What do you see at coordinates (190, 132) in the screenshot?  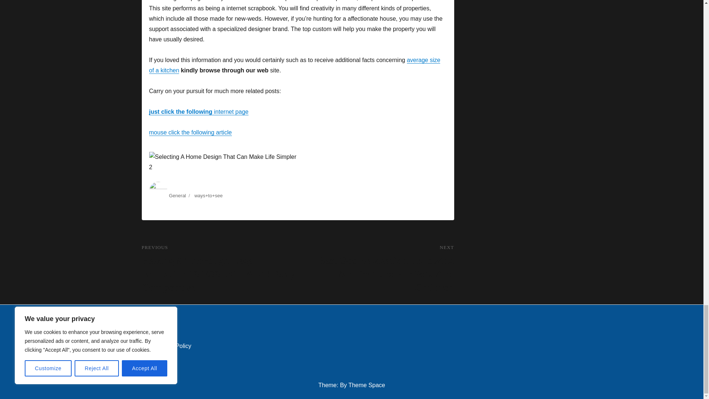 I see `mouse click the following article` at bounding box center [190, 132].